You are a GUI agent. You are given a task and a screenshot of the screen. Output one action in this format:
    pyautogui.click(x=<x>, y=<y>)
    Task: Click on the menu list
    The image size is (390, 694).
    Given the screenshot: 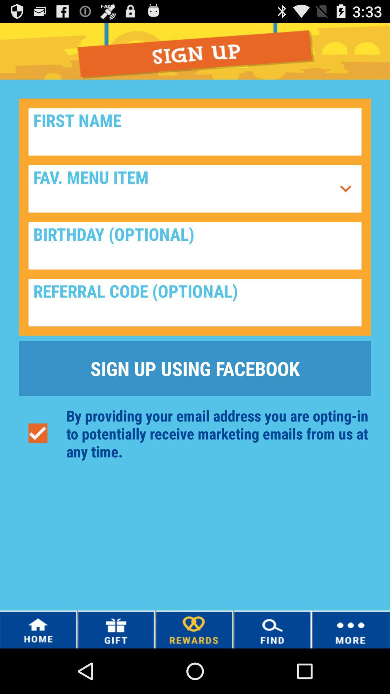 What is the action you would take?
    pyautogui.click(x=346, y=189)
    